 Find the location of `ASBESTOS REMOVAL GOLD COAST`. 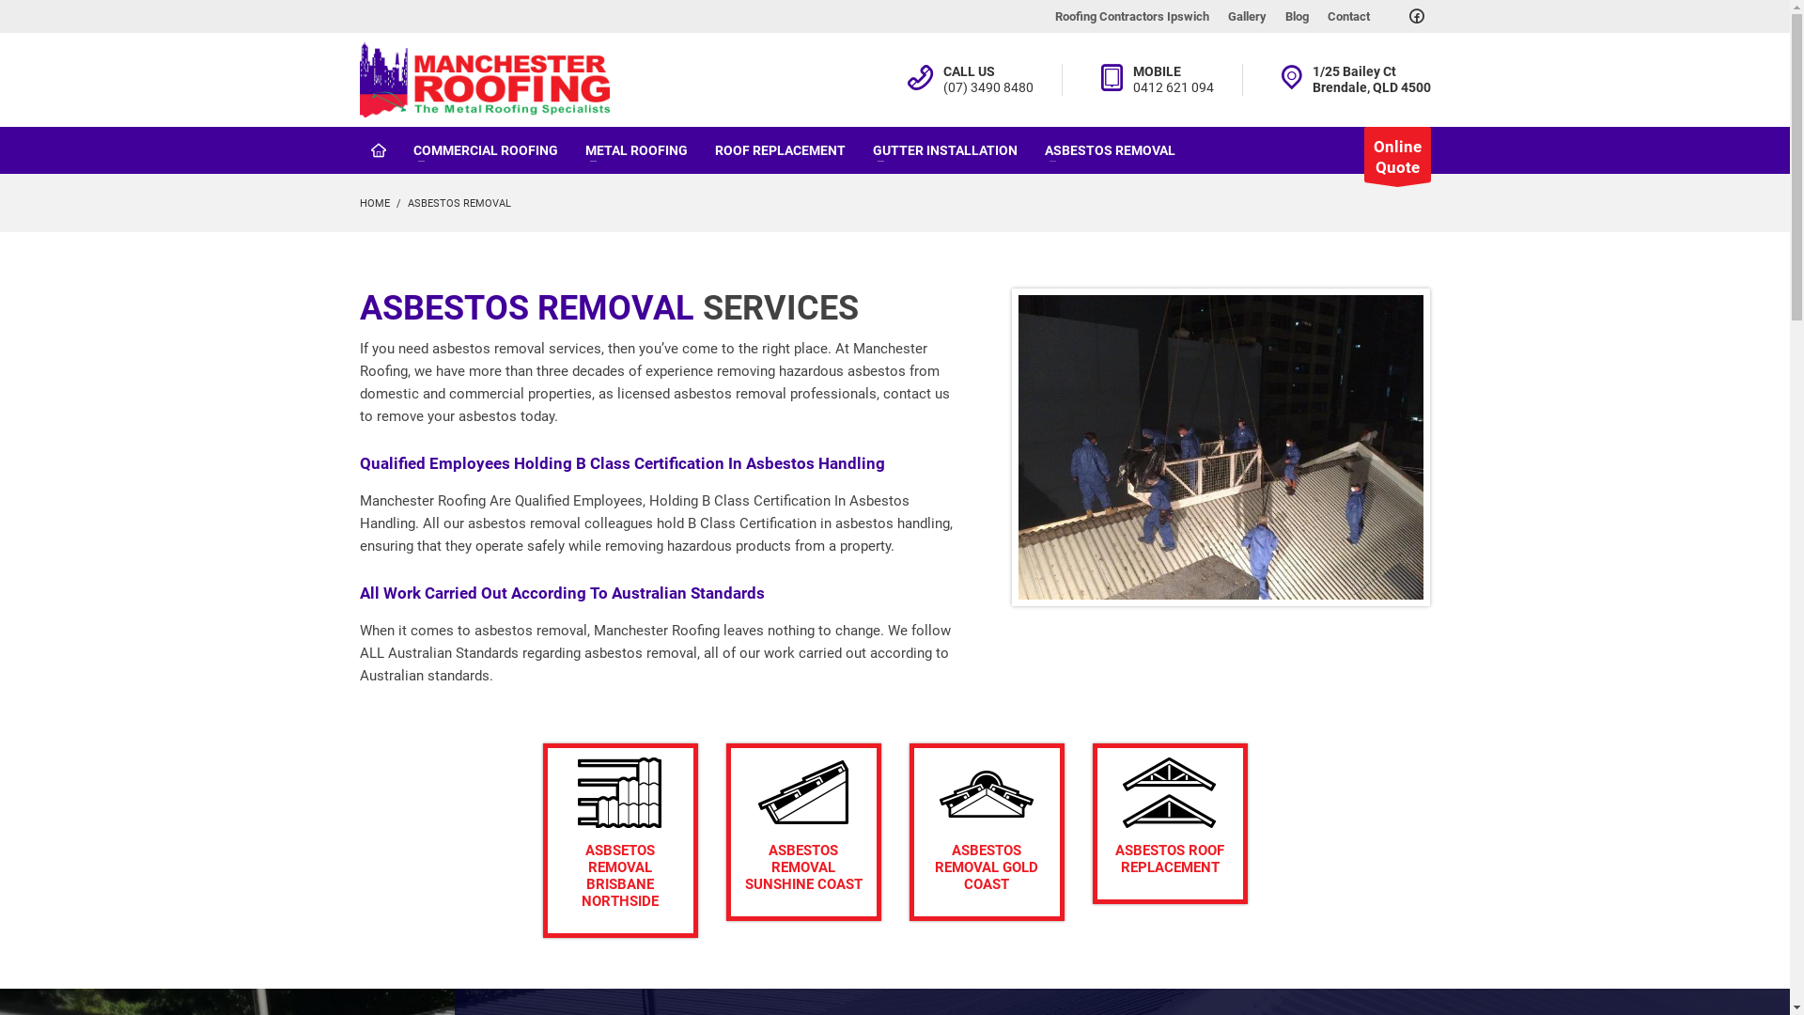

ASBESTOS REMOVAL GOLD COAST is located at coordinates (987, 833).